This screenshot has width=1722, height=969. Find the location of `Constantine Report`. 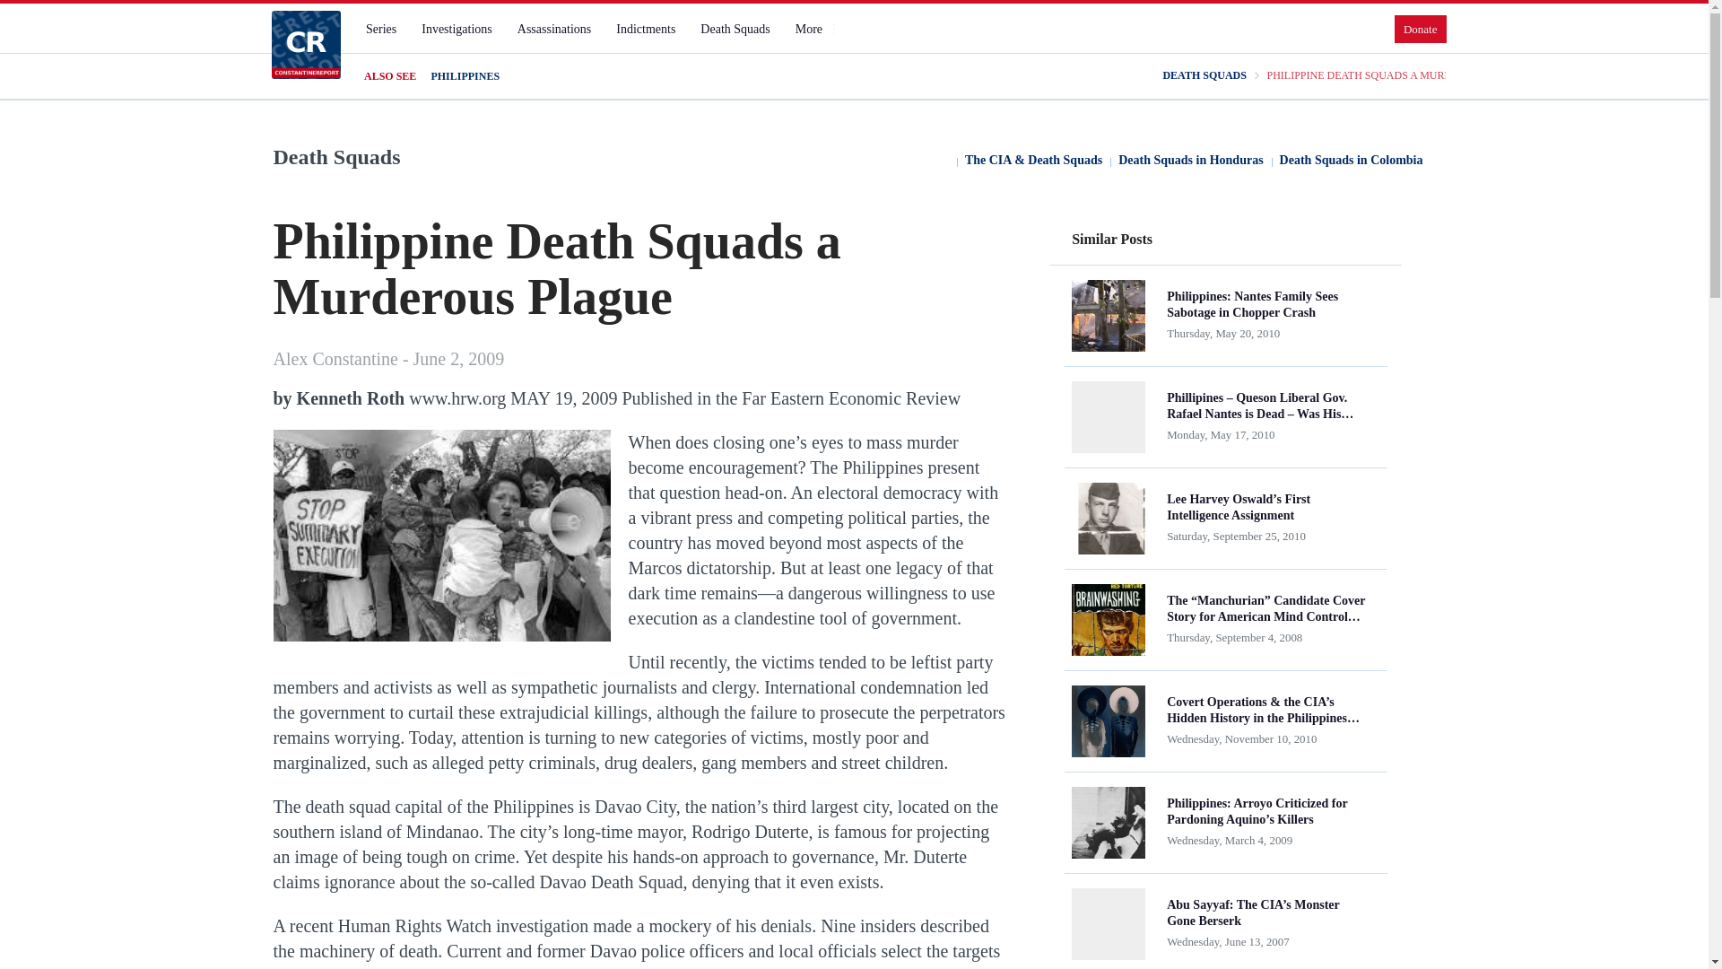

Constantine Report is located at coordinates (305, 44).